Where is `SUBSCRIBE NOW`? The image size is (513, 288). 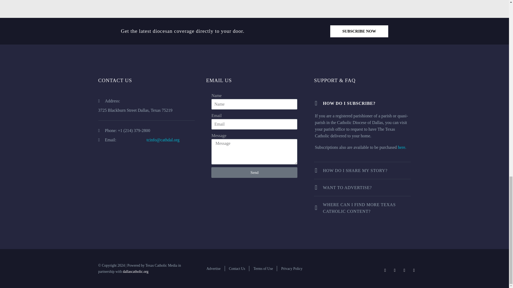 SUBSCRIBE NOW is located at coordinates (359, 31).